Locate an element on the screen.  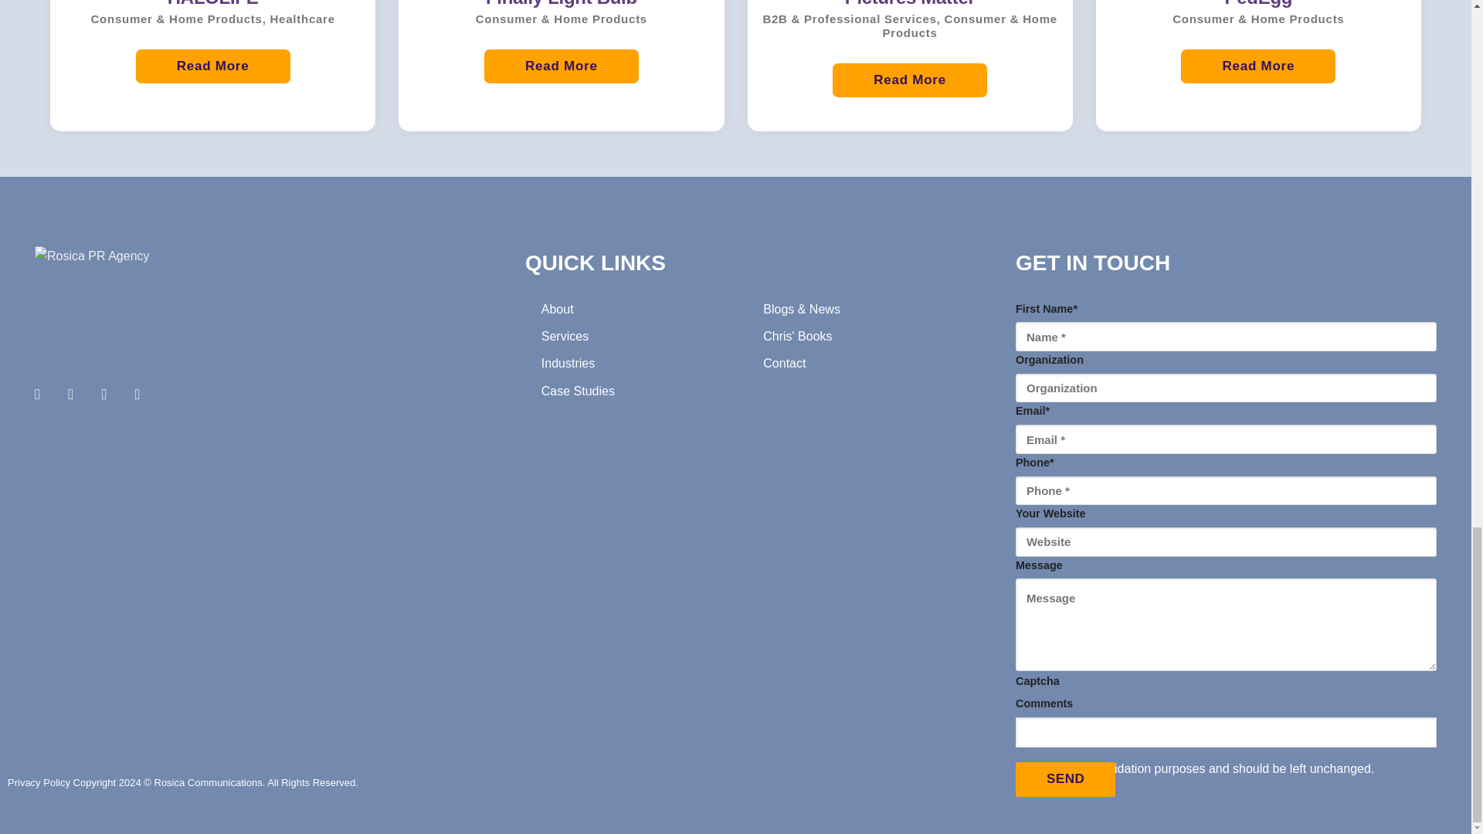
Follow on LinkedIn is located at coordinates (142, 394).